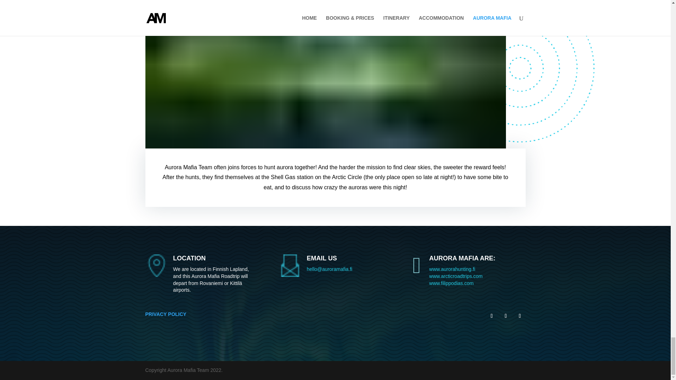 Image resolution: width=676 pixels, height=380 pixels. What do you see at coordinates (519, 316) in the screenshot?
I see `Follow on Instagram` at bounding box center [519, 316].